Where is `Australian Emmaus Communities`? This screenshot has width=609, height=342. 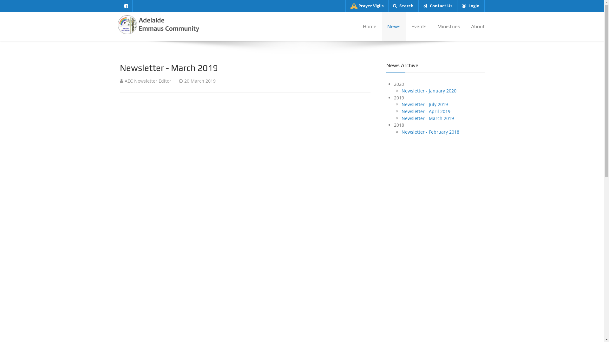
Australian Emmaus Communities is located at coordinates (430, 239).